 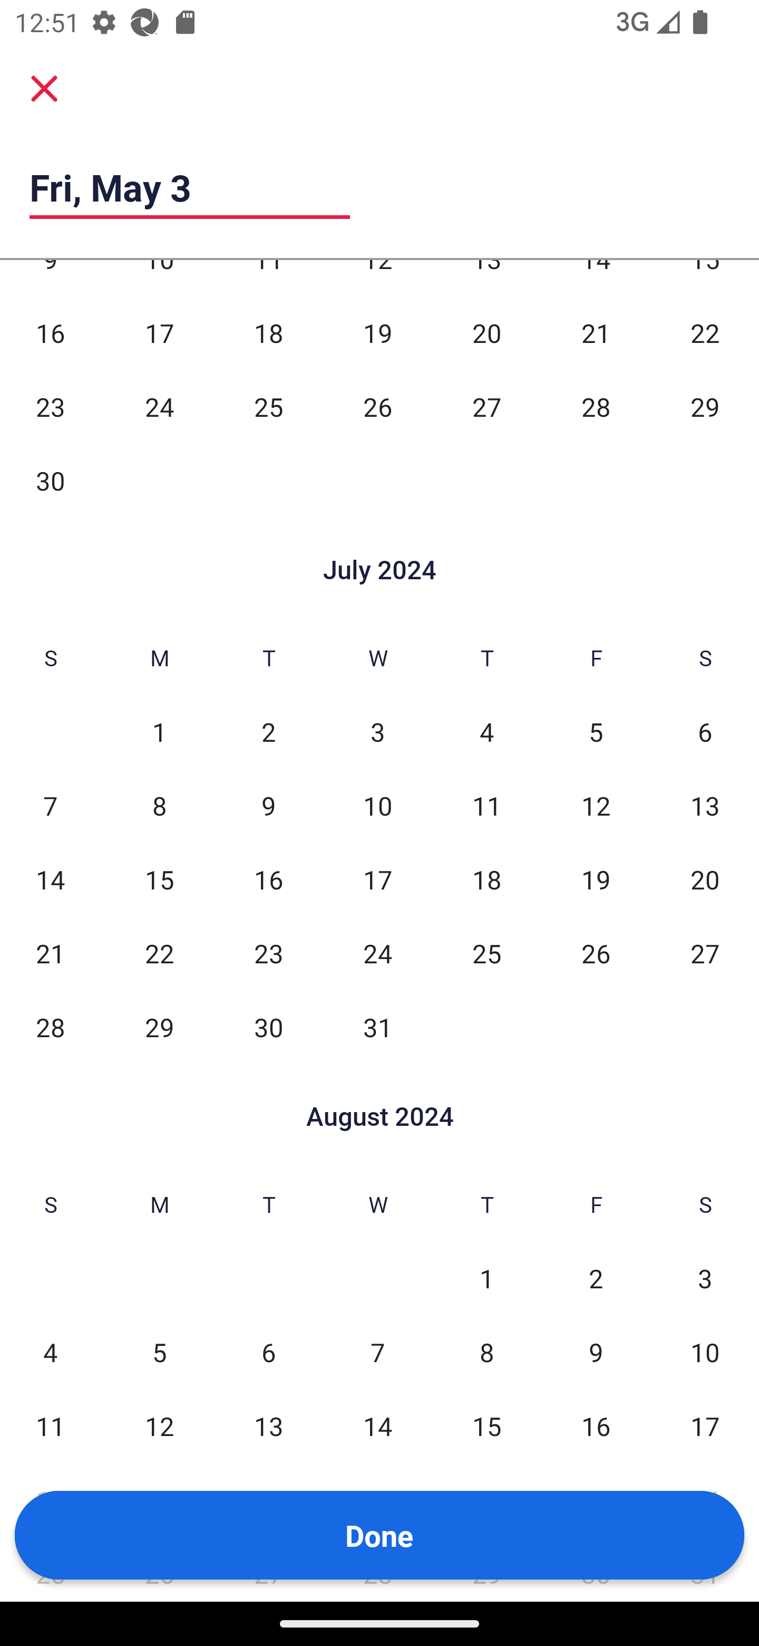 What do you see at coordinates (269, 1426) in the screenshot?
I see `13 Tue, Aug 13, Not Selected` at bounding box center [269, 1426].